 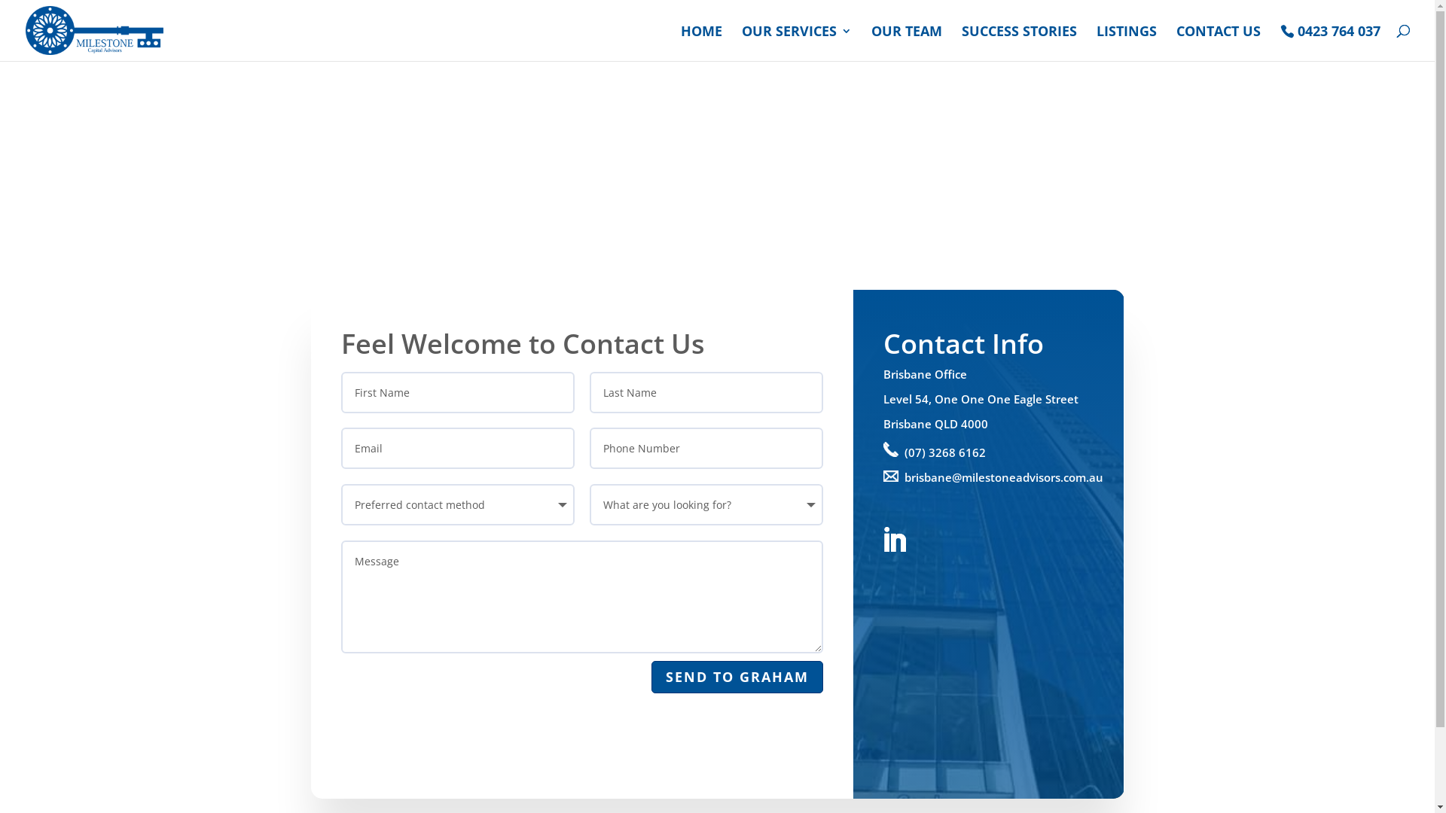 What do you see at coordinates (1020, 44) in the screenshot?
I see `SUCCESS STORIES` at bounding box center [1020, 44].